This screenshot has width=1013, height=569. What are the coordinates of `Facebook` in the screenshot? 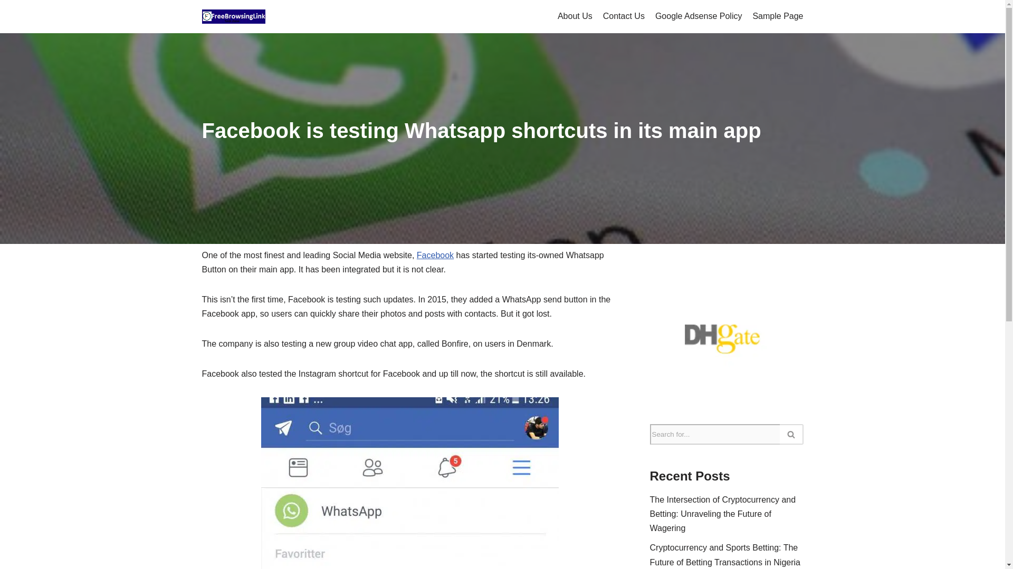 It's located at (435, 255).